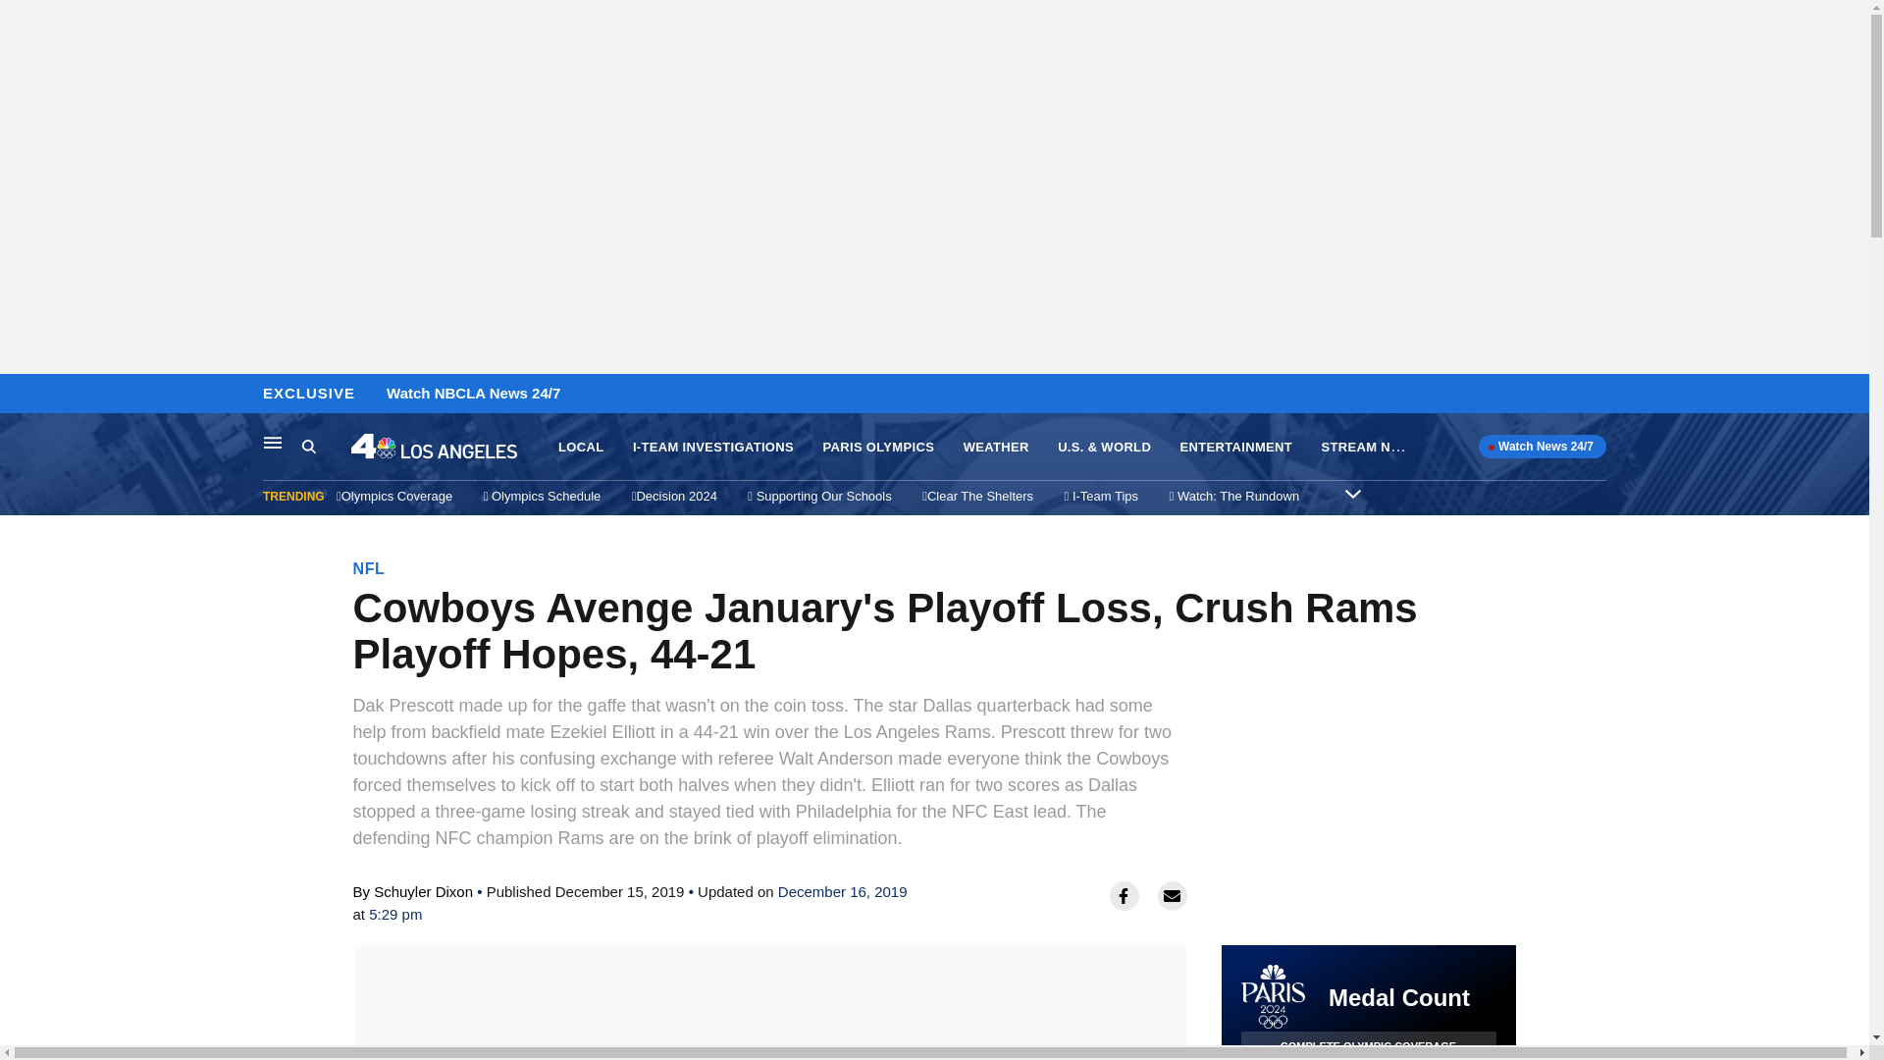  I want to click on I-TEAM INVESTIGATIONS, so click(712, 448).